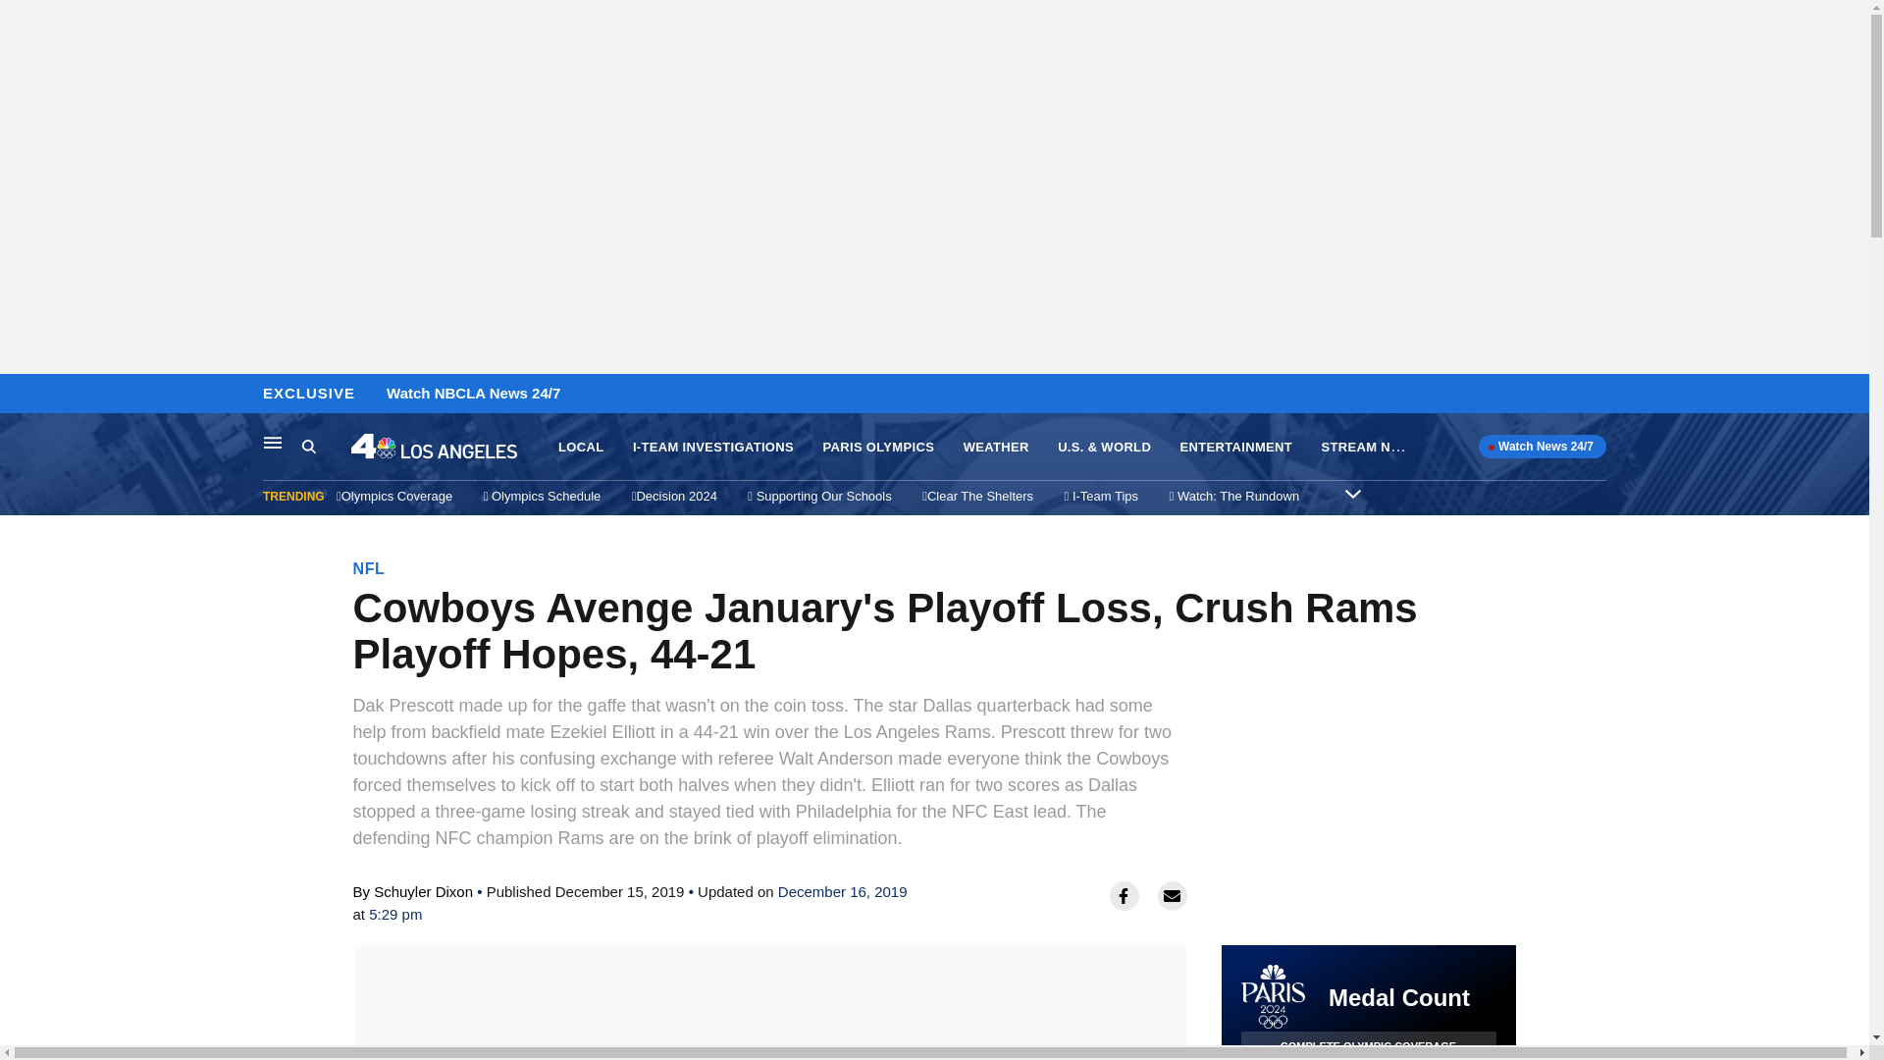  I want to click on I-TEAM INVESTIGATIONS, so click(712, 448).